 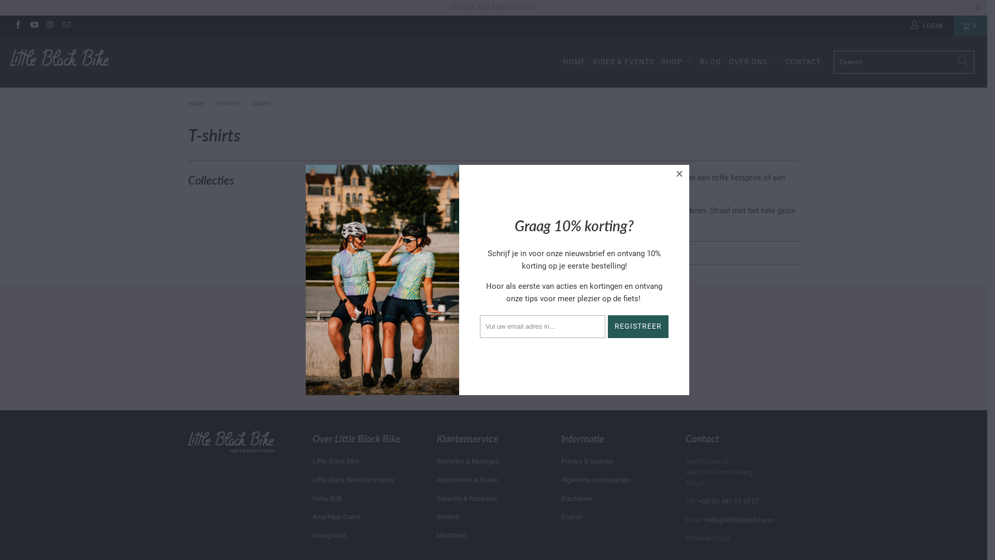 I want to click on HOME, so click(x=574, y=62).